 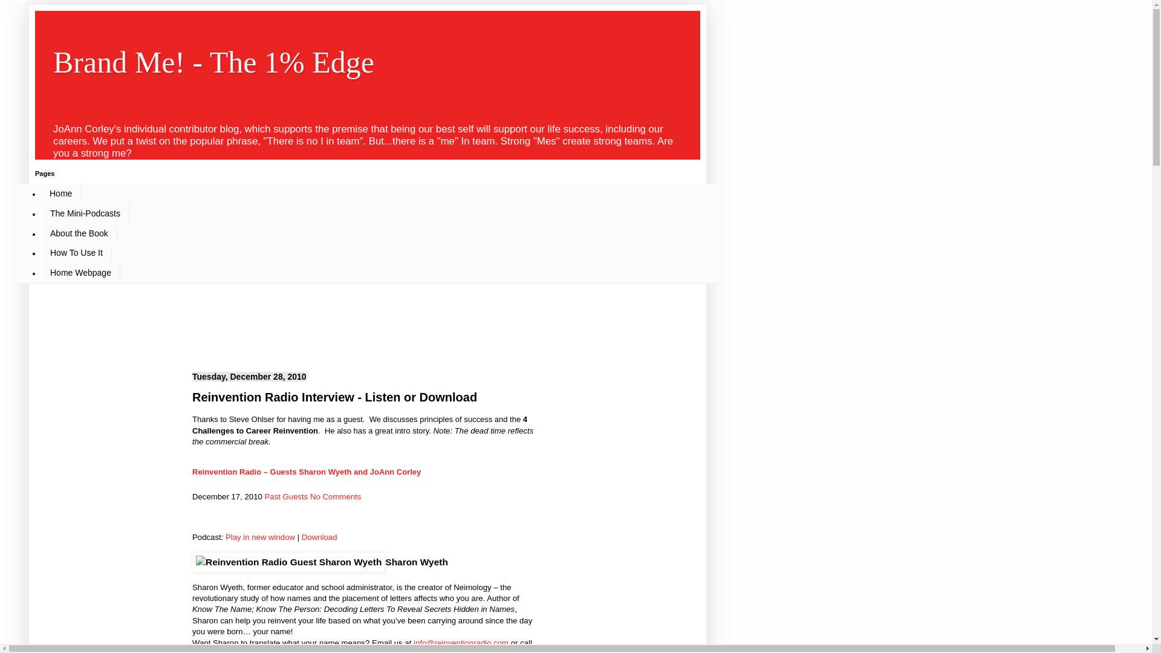 I want to click on About the Book, so click(x=79, y=233).